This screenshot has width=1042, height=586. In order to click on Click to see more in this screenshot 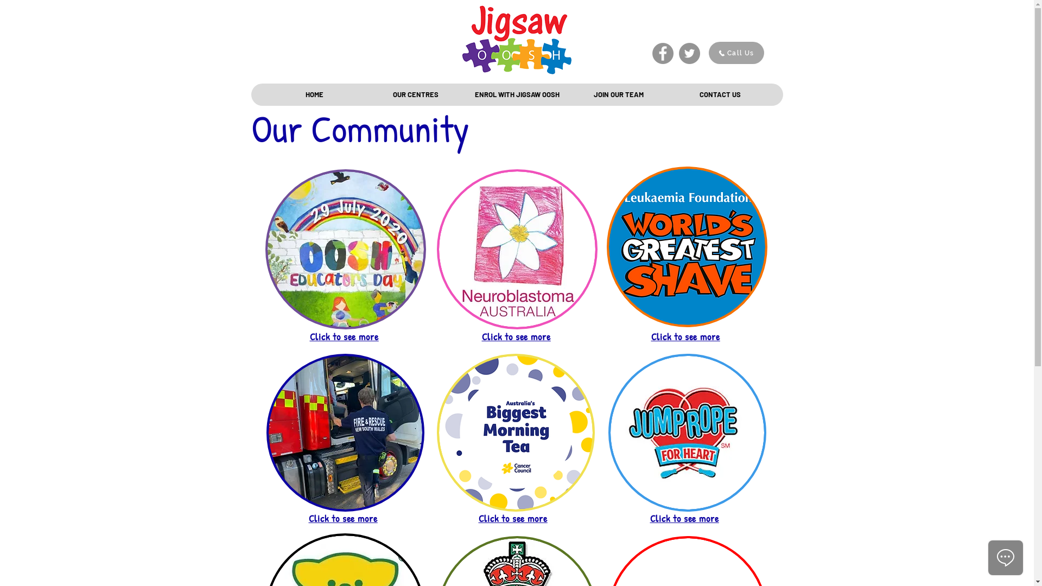, I will do `click(344, 336)`.